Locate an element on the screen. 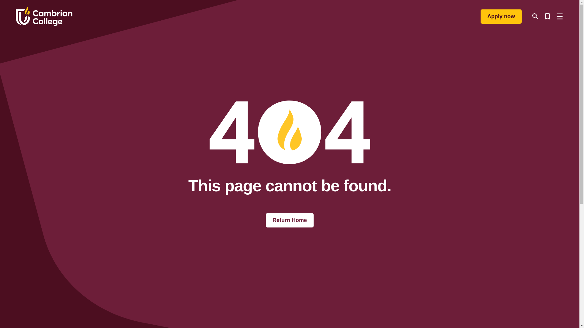  Search is located at coordinates (535, 16).